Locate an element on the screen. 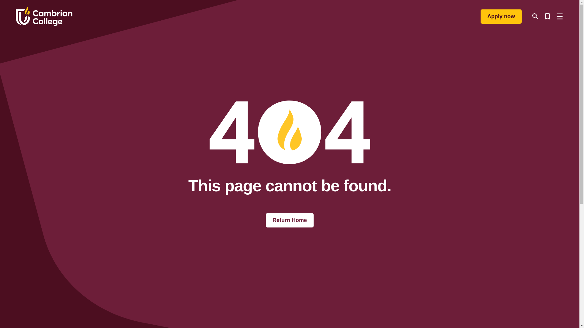  Search is located at coordinates (535, 16).